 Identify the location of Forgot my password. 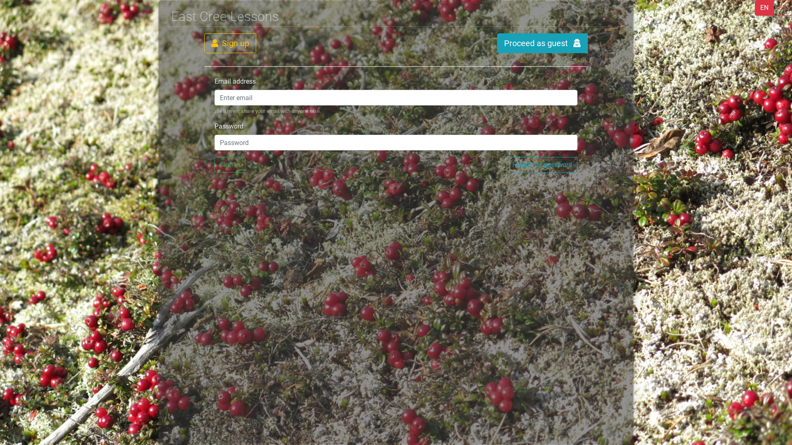
(542, 165).